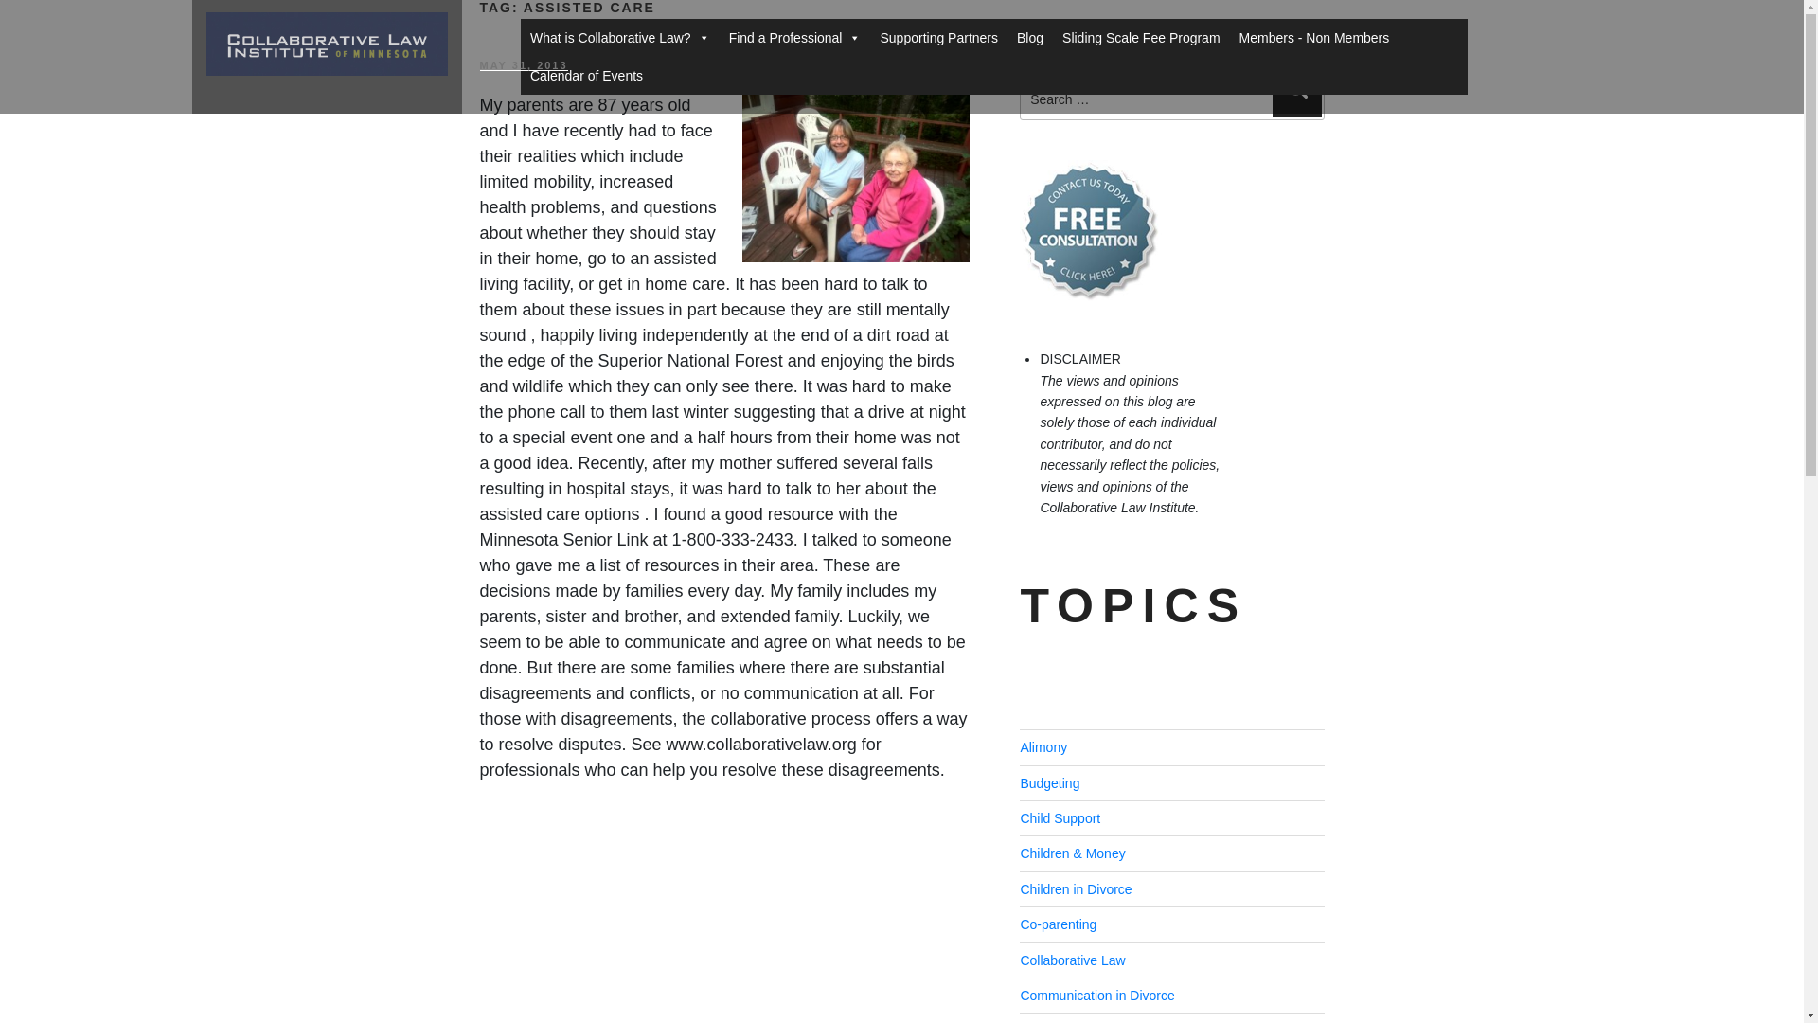 The width and height of the screenshot is (1818, 1023). Describe the element at coordinates (523, 64) in the screenshot. I see `MAY 31, 2013` at that location.